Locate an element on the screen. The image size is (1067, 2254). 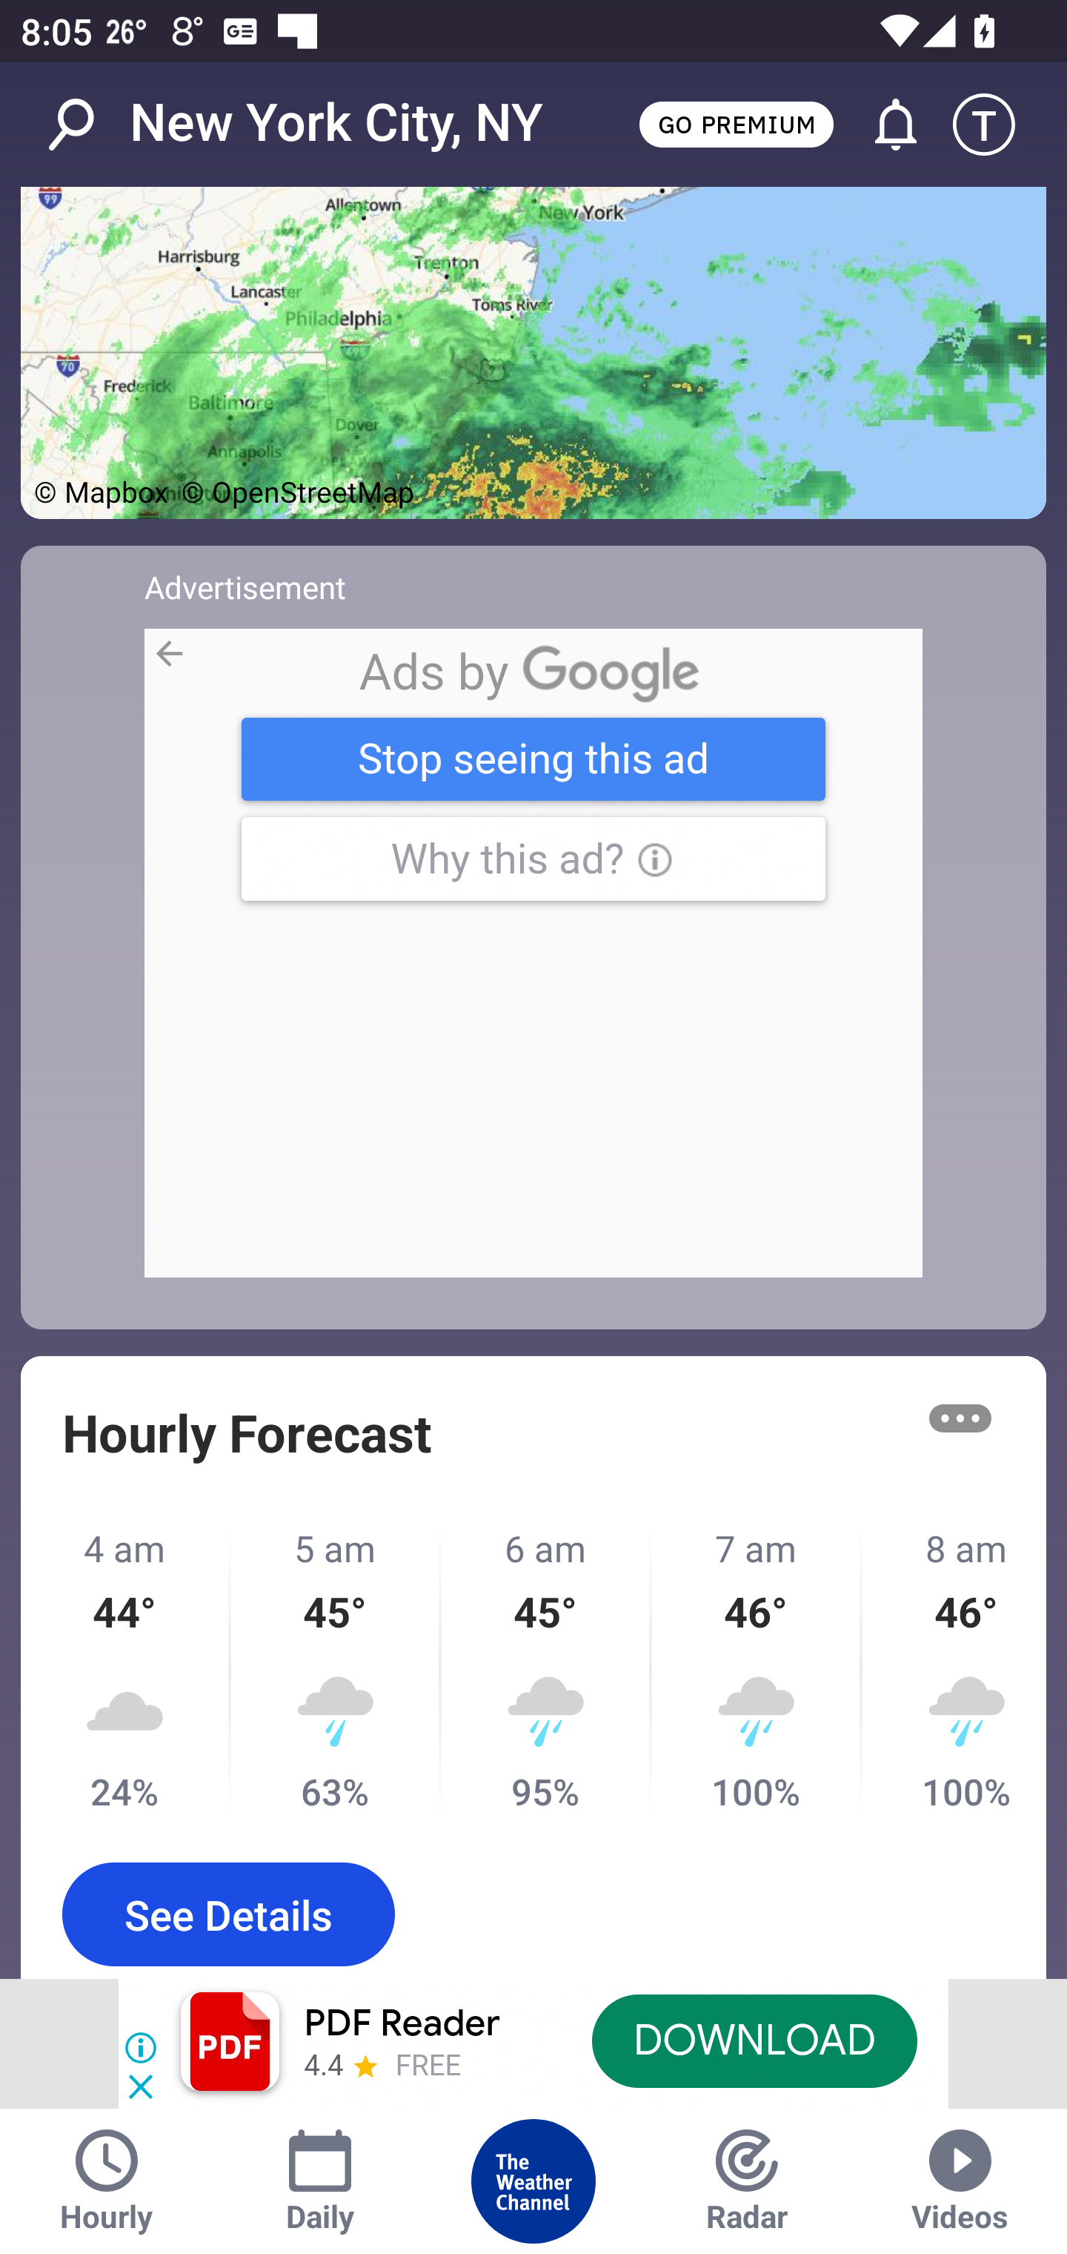
New York City, NY is located at coordinates (336, 123).